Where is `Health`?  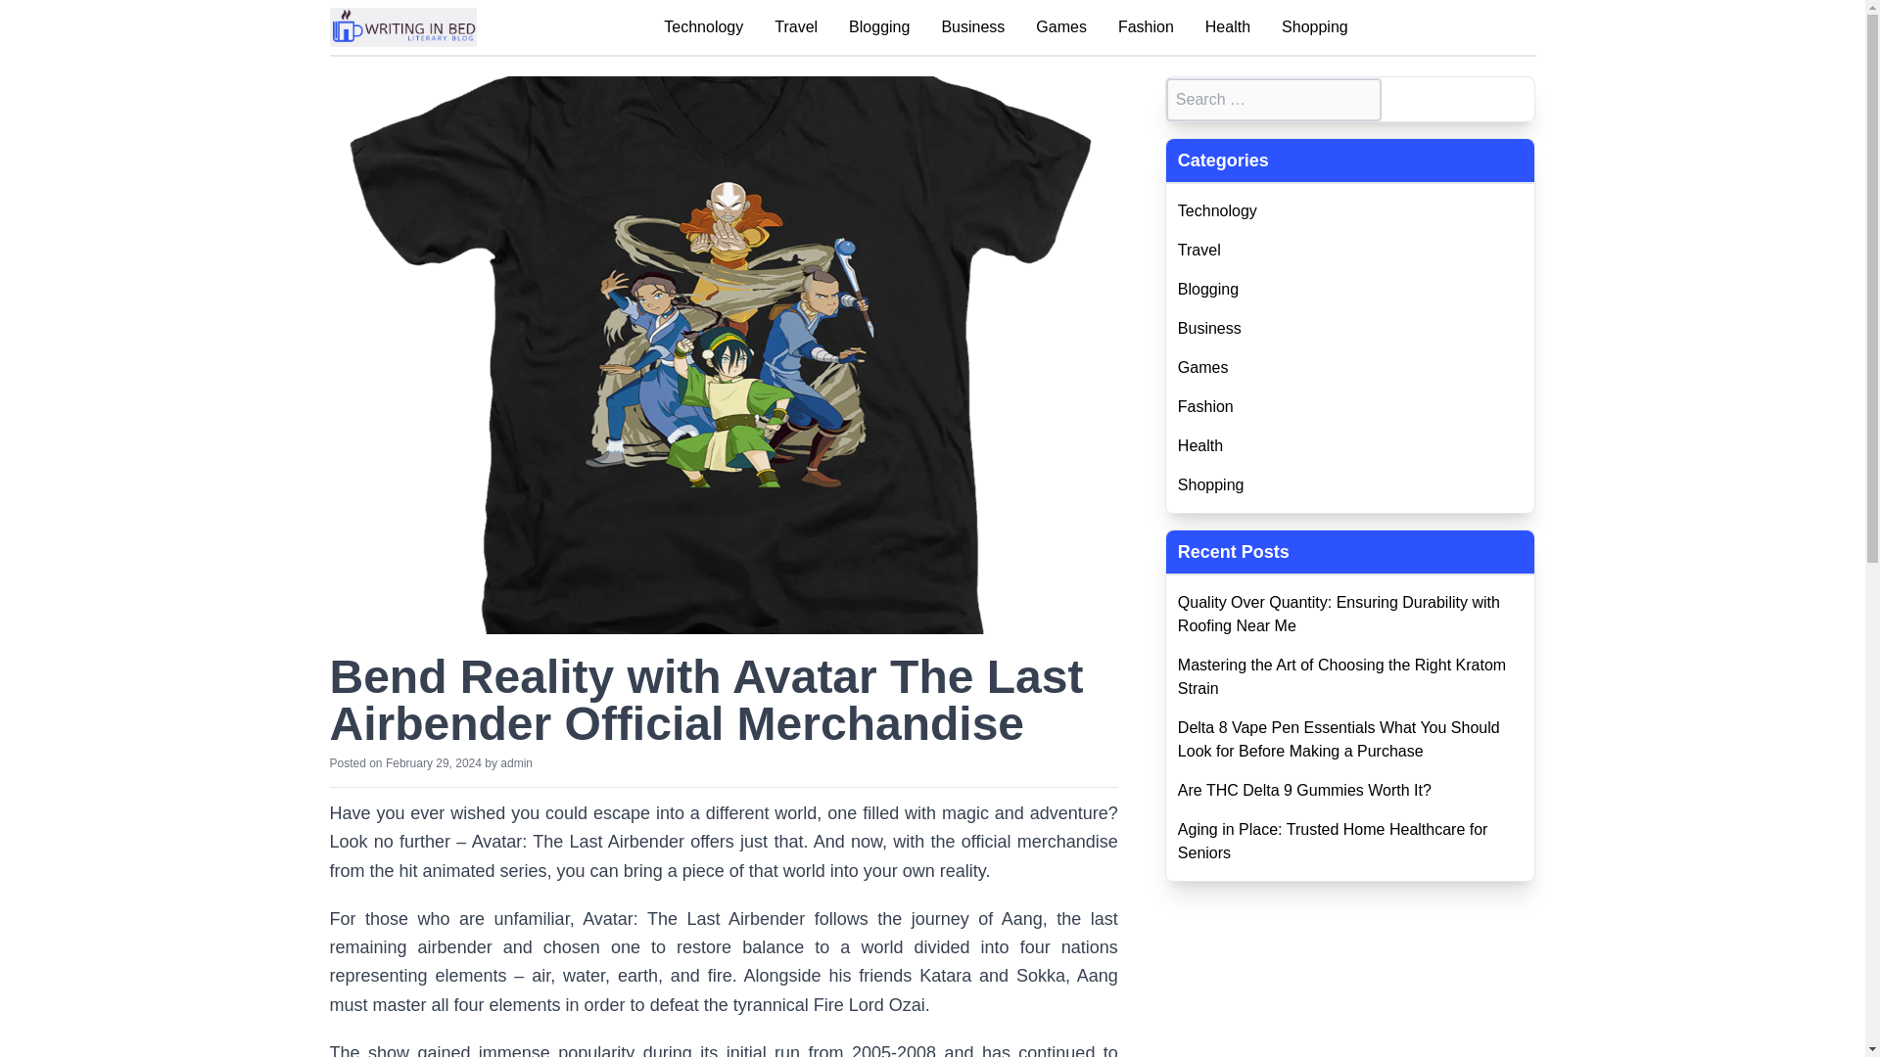 Health is located at coordinates (1350, 445).